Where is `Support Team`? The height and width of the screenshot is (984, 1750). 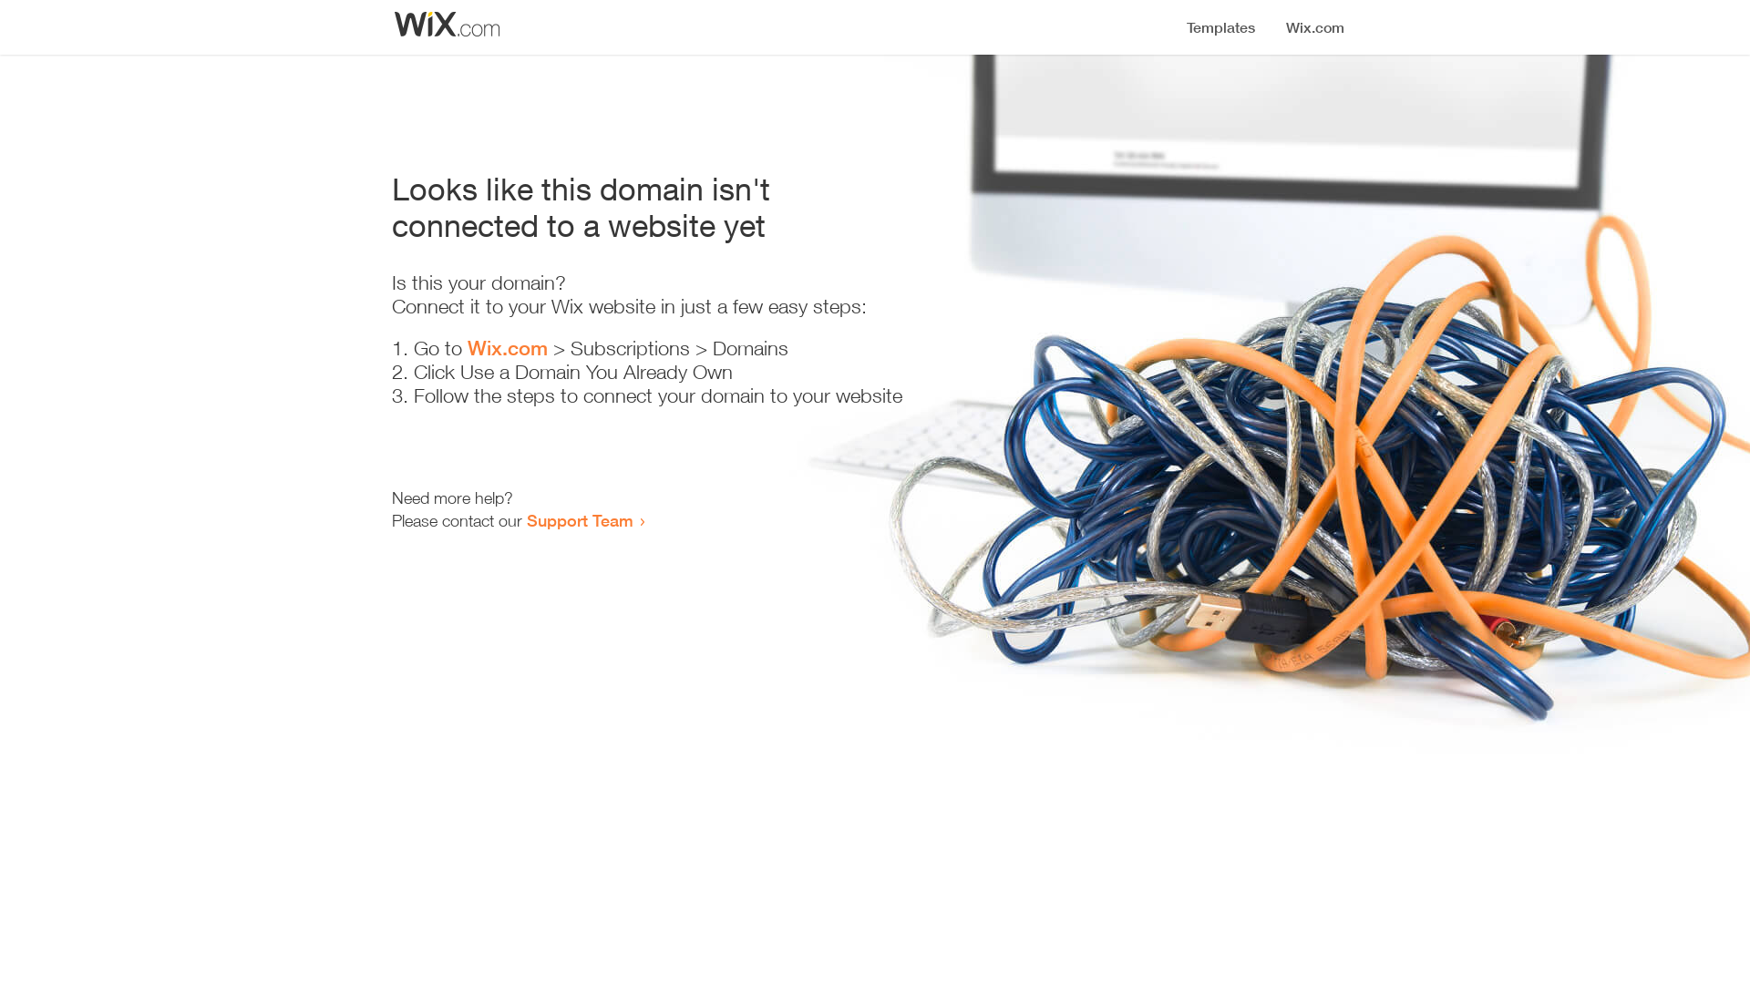
Support Team is located at coordinates (580, 520).